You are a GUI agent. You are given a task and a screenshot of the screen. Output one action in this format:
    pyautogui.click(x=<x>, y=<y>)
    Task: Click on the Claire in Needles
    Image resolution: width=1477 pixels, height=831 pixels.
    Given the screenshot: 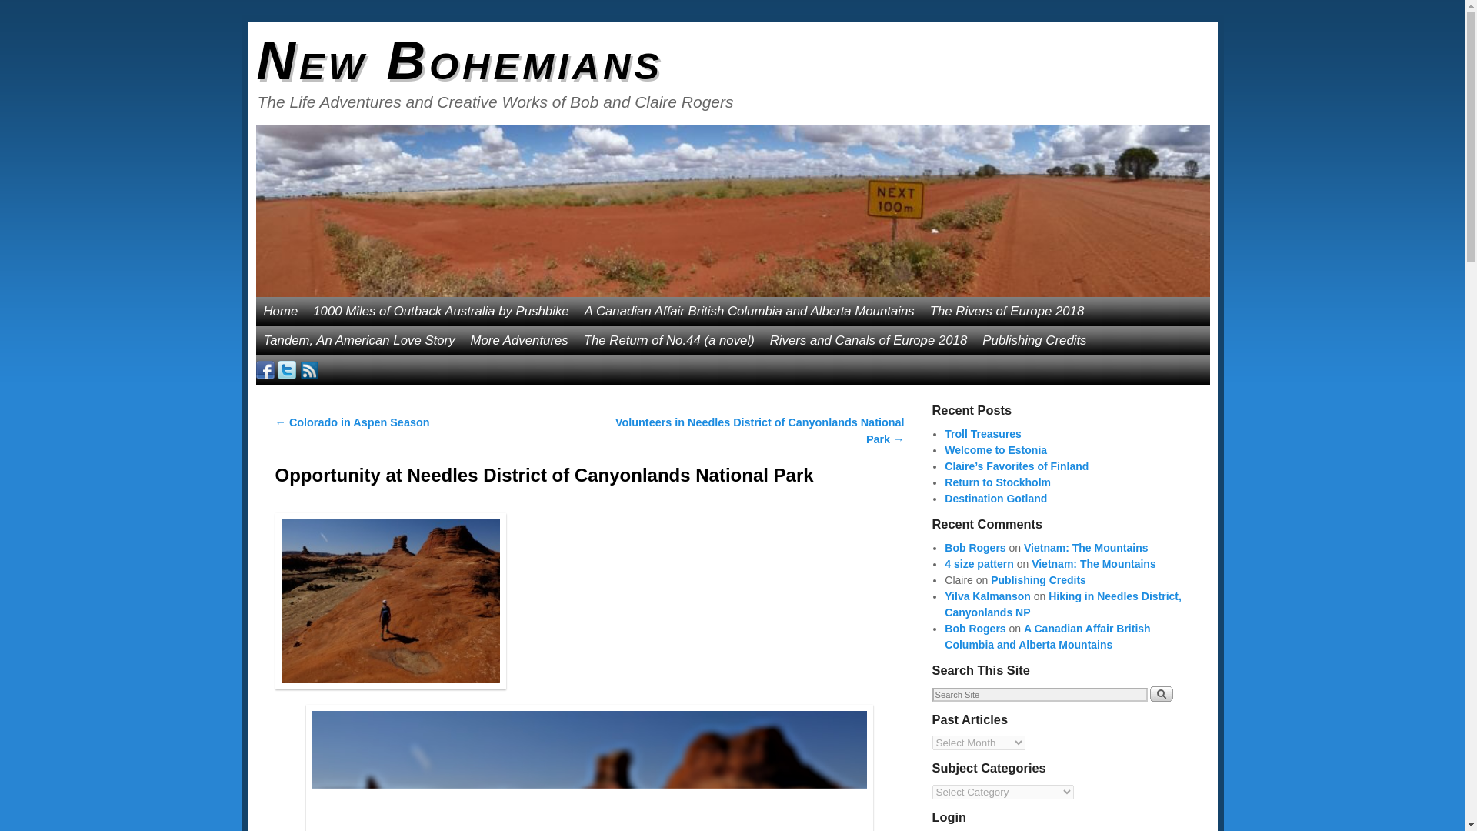 What is the action you would take?
    pyautogui.click(x=589, y=768)
    